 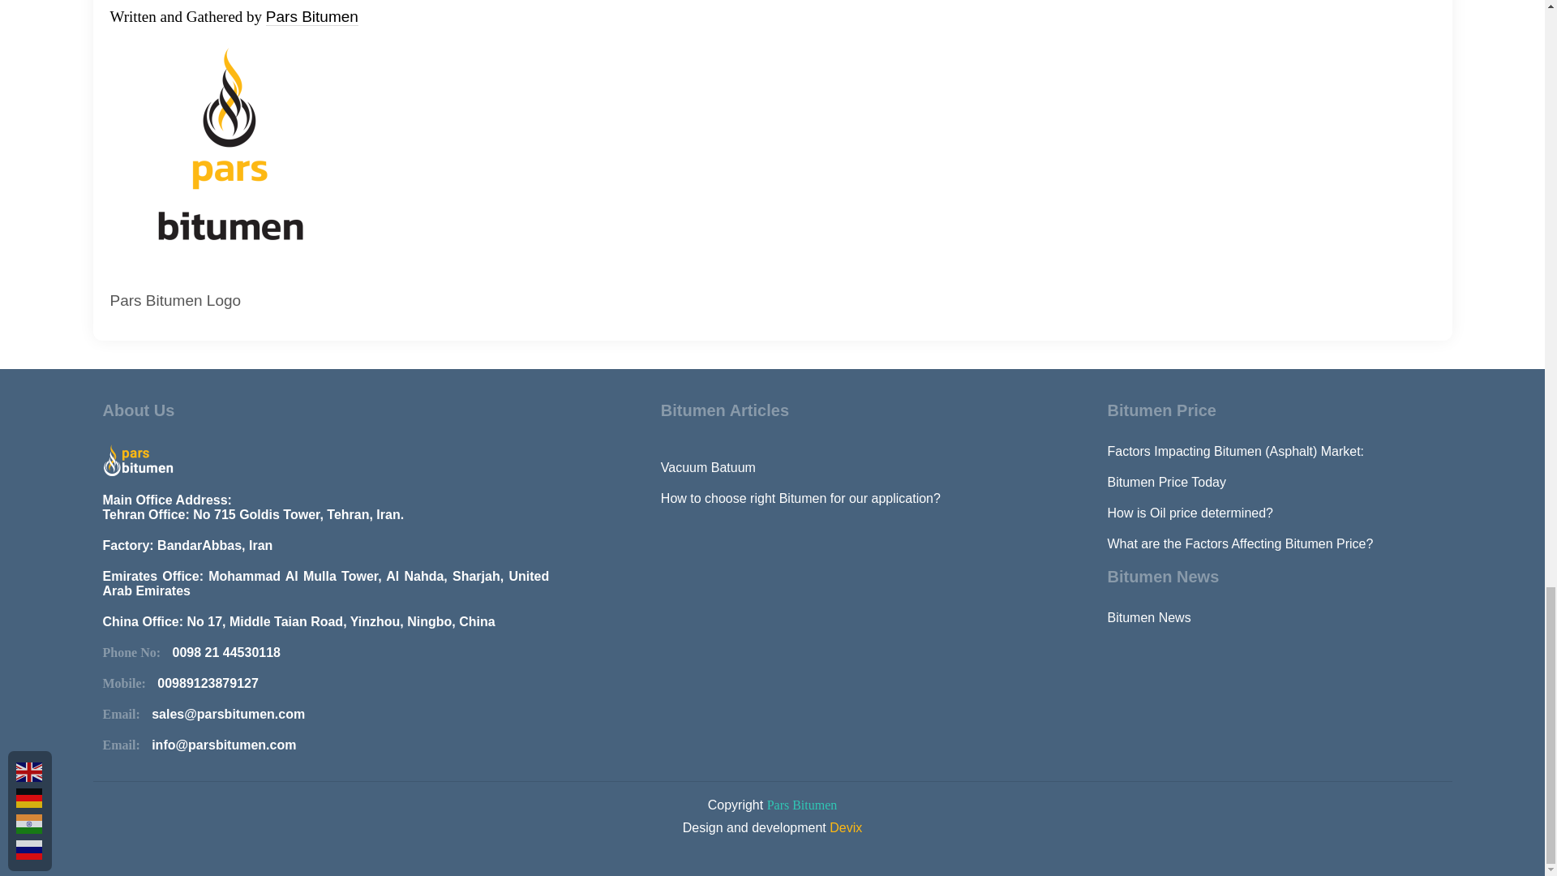 I want to click on Pars Bitumen, so click(x=311, y=16).